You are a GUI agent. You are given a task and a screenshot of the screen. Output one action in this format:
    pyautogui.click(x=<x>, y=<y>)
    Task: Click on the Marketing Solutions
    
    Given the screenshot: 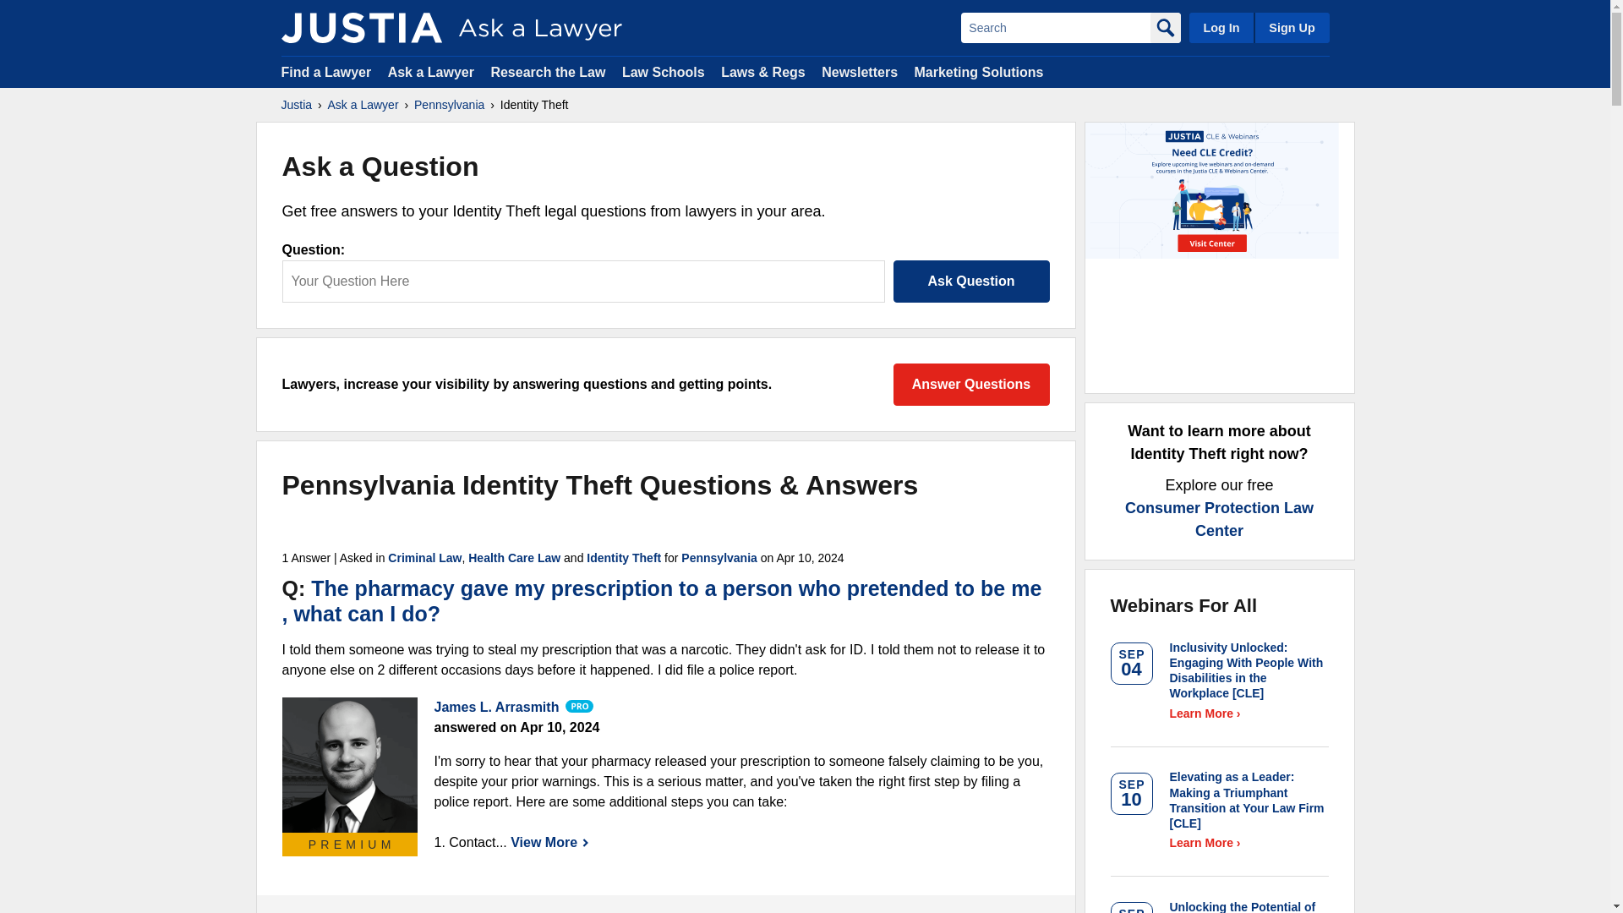 What is the action you would take?
    pyautogui.click(x=978, y=71)
    